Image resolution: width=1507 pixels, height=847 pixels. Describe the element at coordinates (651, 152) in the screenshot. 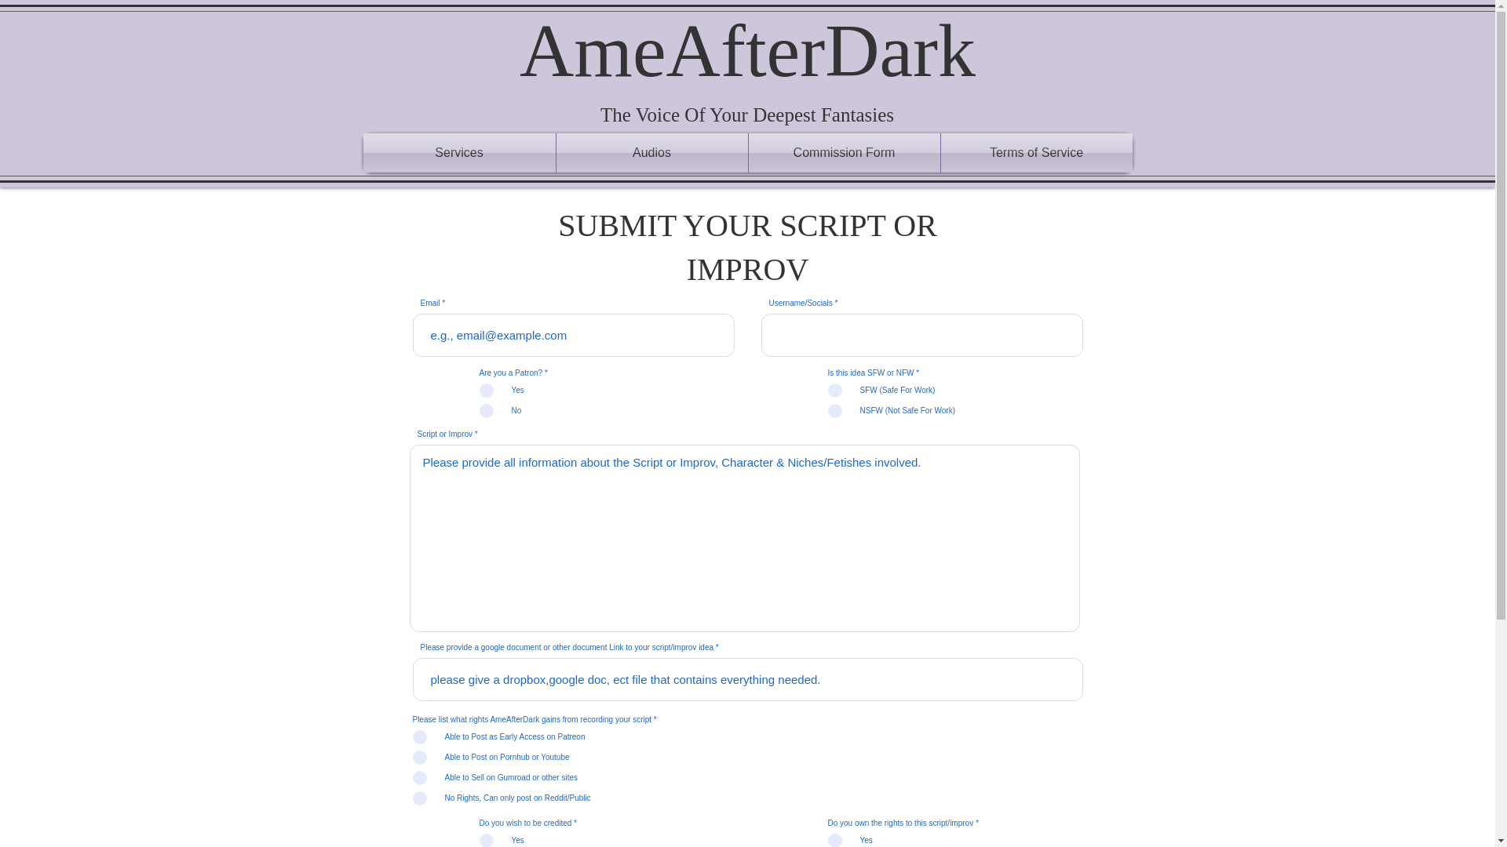

I see `Audios` at that location.